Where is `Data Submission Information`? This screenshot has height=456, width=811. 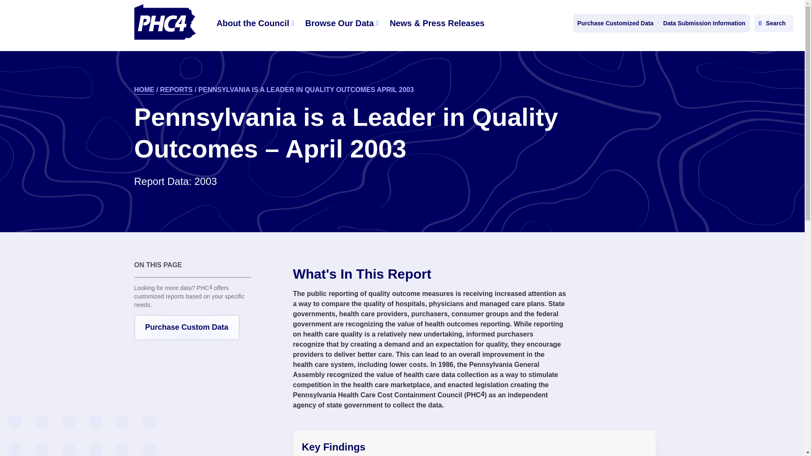
Data Submission Information is located at coordinates (704, 23).